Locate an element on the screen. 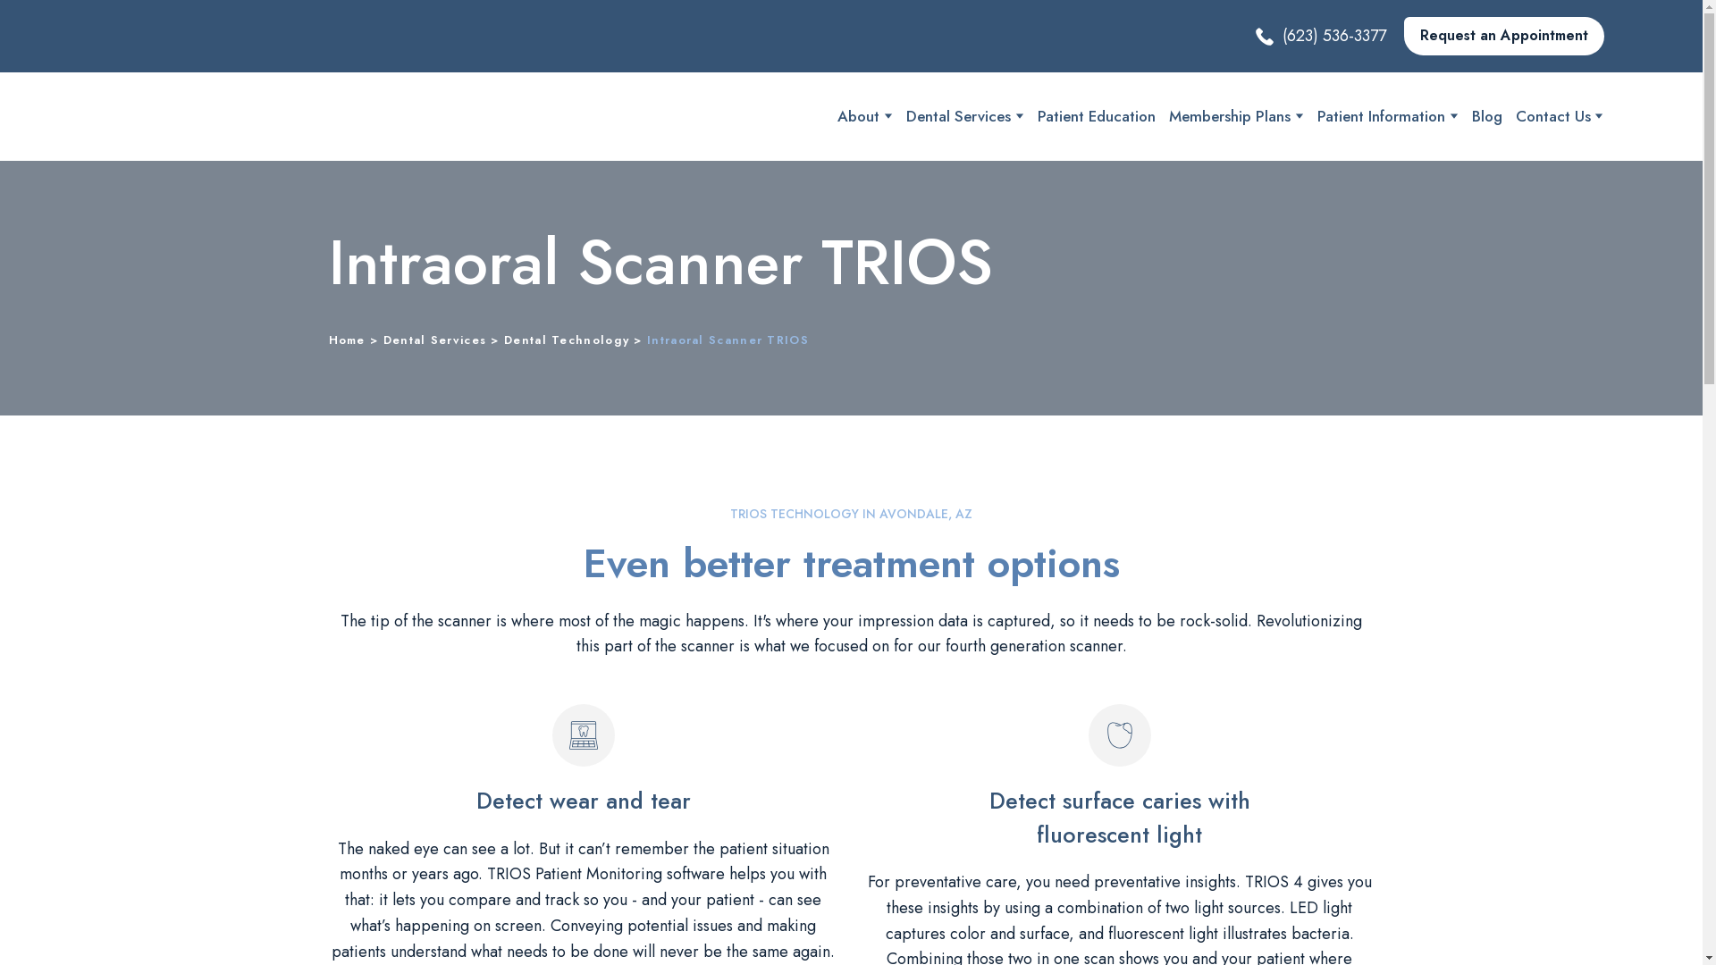 The height and width of the screenshot is (965, 1716). Blog is located at coordinates (1487, 115).